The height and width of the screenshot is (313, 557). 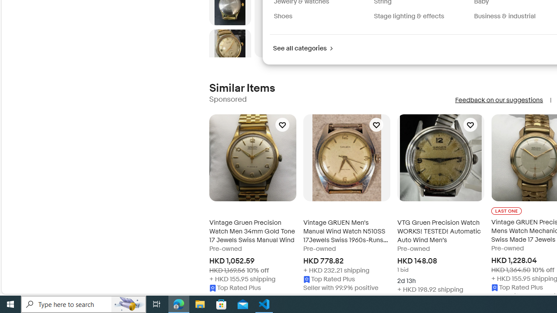 I want to click on Shoes, so click(x=283, y=16).